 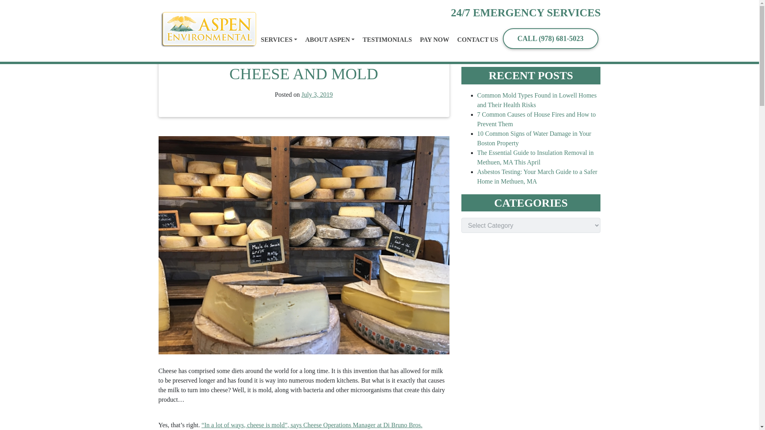 What do you see at coordinates (279, 40) in the screenshot?
I see `SERVICES` at bounding box center [279, 40].